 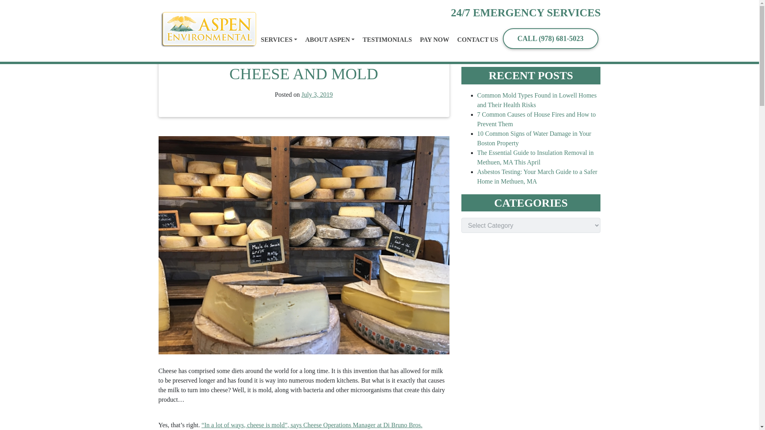 What do you see at coordinates (279, 40) in the screenshot?
I see `SERVICES` at bounding box center [279, 40].